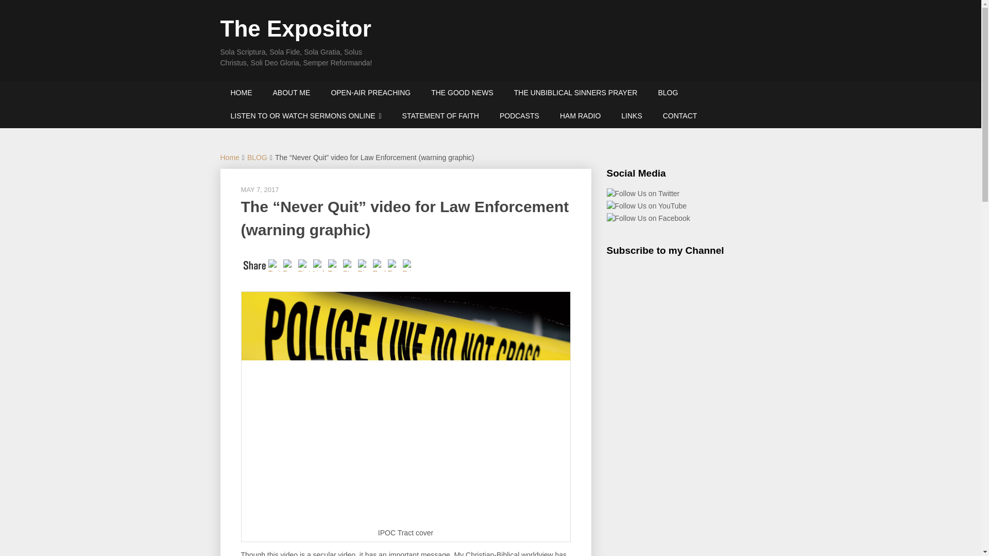 The width and height of the screenshot is (989, 556). Describe the element at coordinates (242, 93) in the screenshot. I see `HOME` at that location.